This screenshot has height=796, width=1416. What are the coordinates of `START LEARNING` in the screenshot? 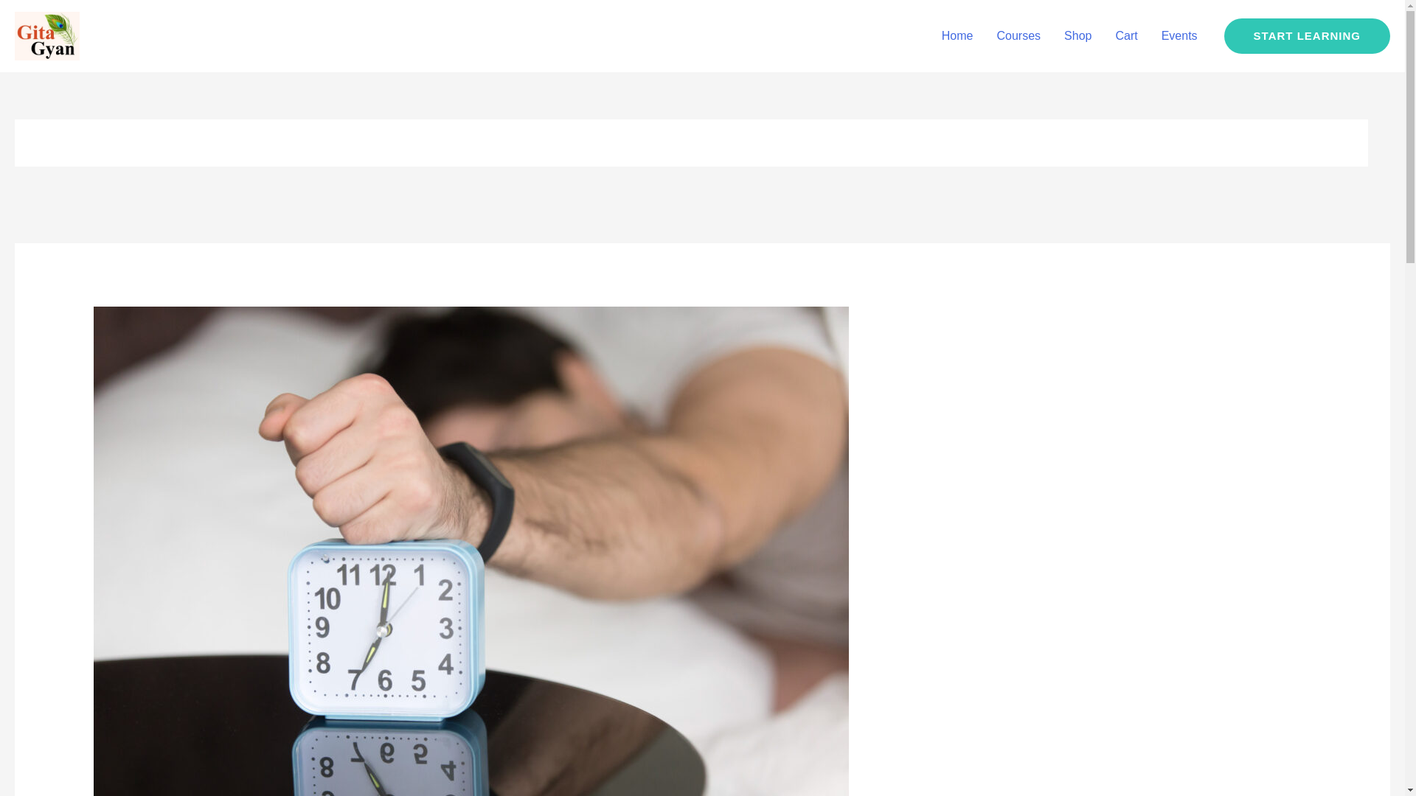 It's located at (1307, 35).